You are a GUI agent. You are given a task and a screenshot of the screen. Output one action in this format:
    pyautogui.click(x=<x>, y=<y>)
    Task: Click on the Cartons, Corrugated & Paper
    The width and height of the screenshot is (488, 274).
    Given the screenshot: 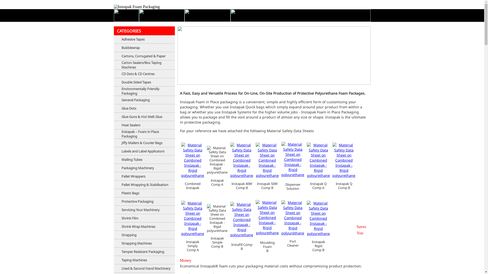 What is the action you would take?
    pyautogui.click(x=143, y=56)
    